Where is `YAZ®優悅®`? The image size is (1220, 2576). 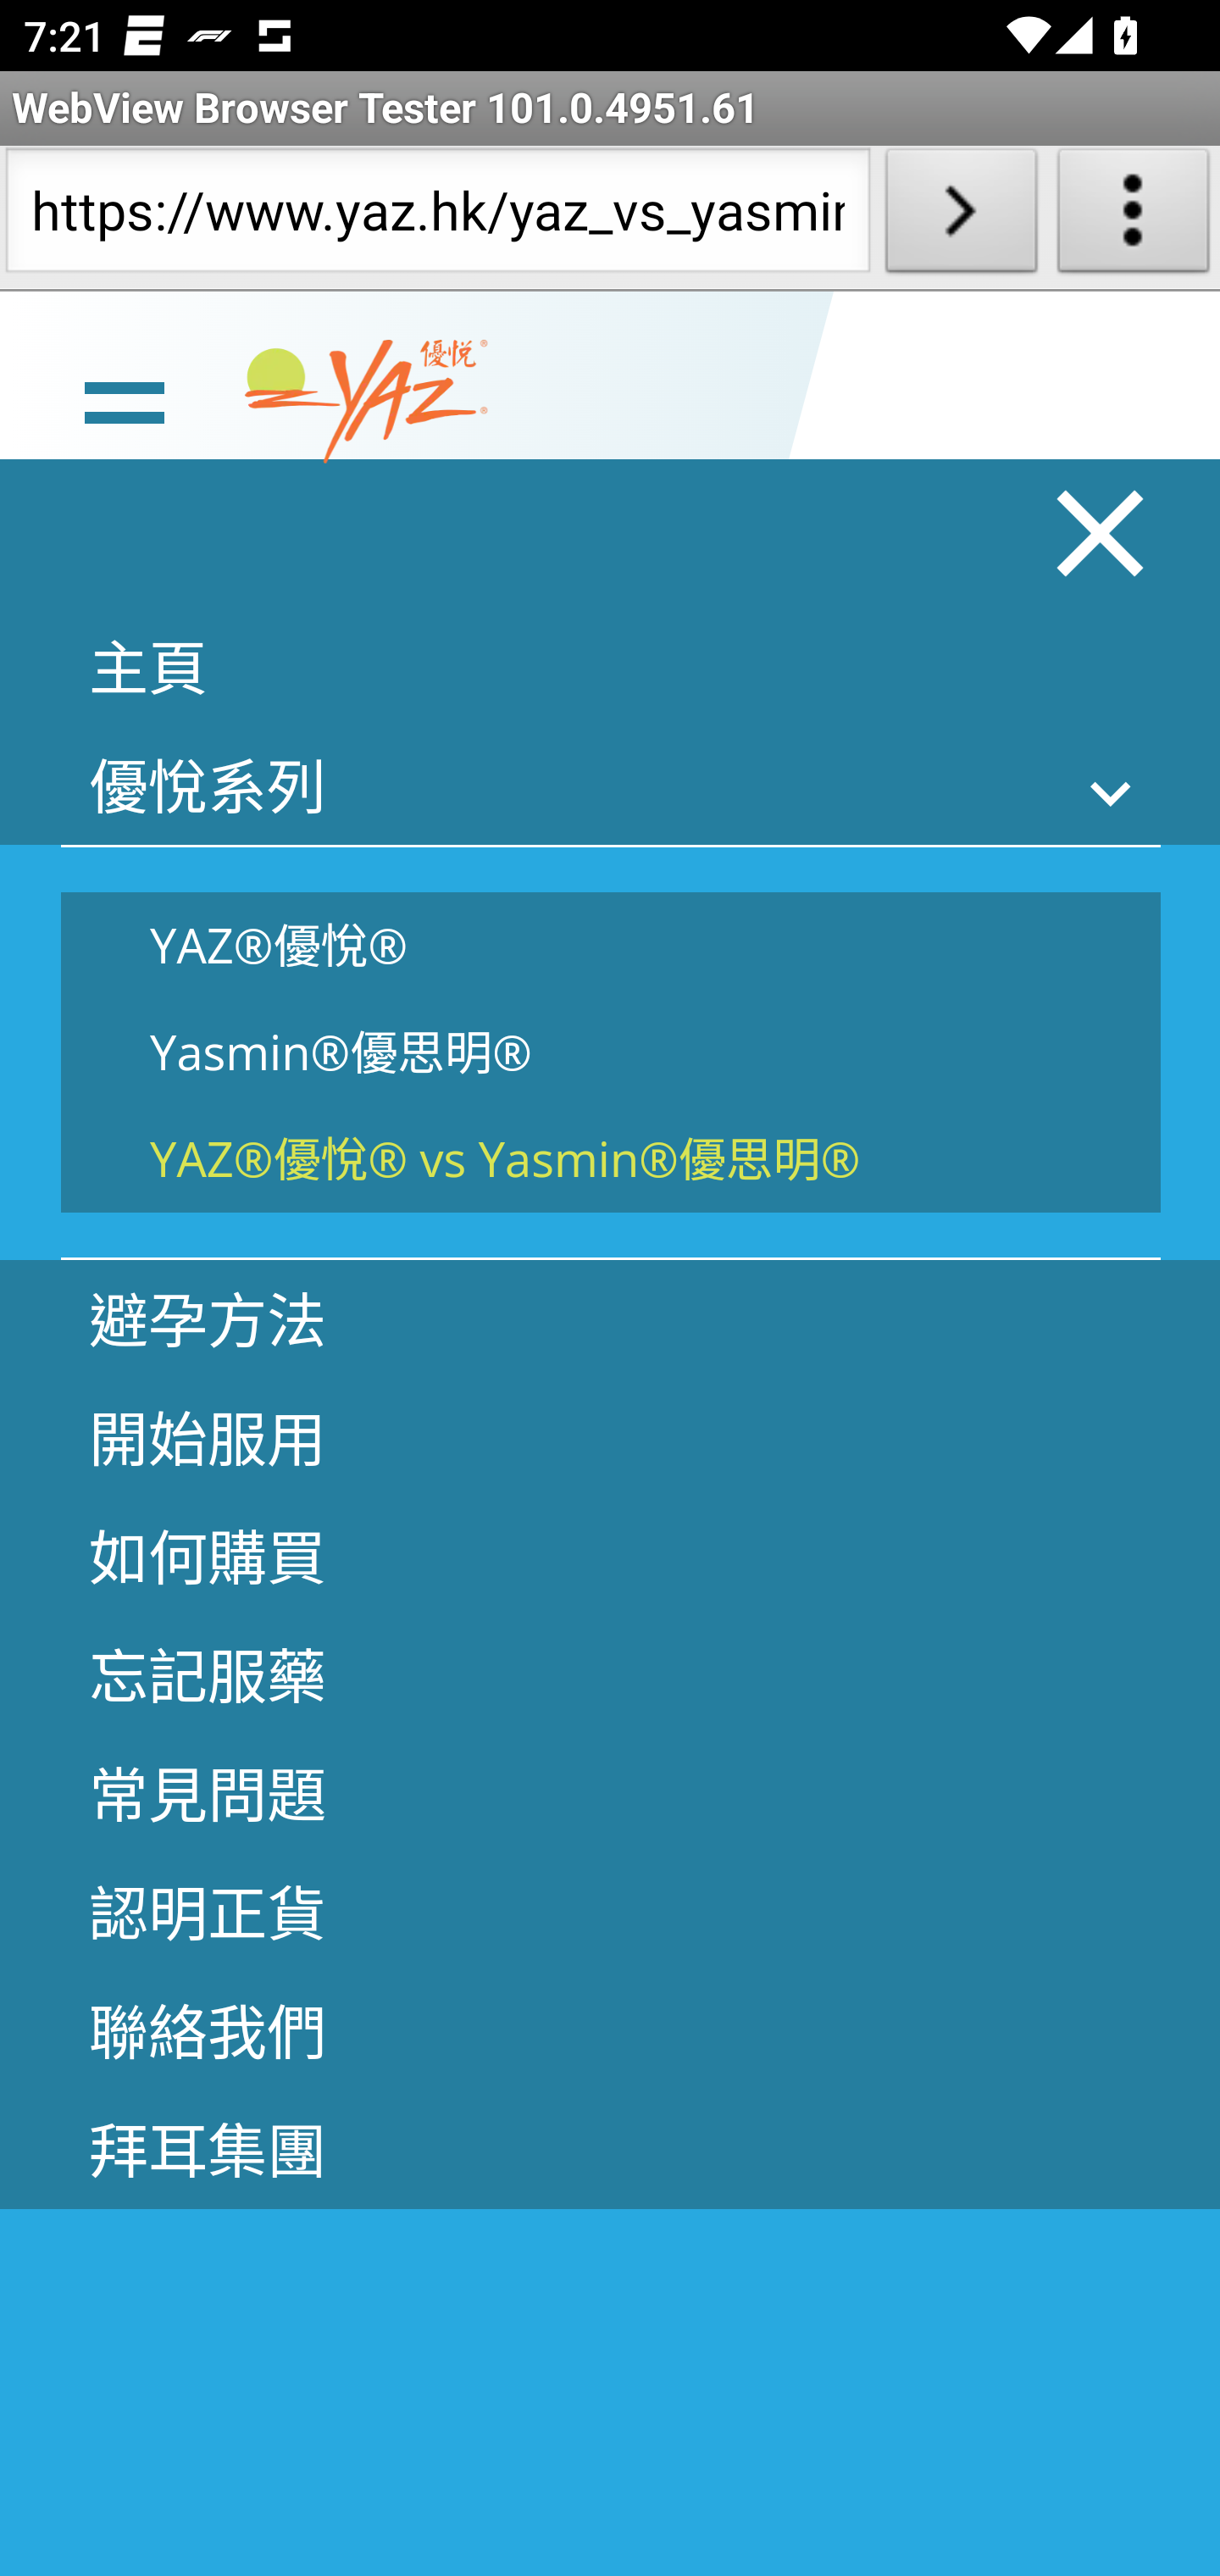 YAZ®優悅® is located at coordinates (611, 944).